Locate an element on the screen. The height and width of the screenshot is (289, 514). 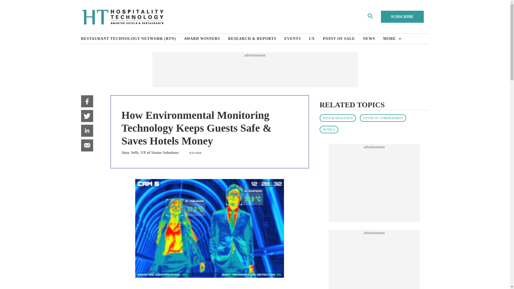
CX is located at coordinates (316, 39).